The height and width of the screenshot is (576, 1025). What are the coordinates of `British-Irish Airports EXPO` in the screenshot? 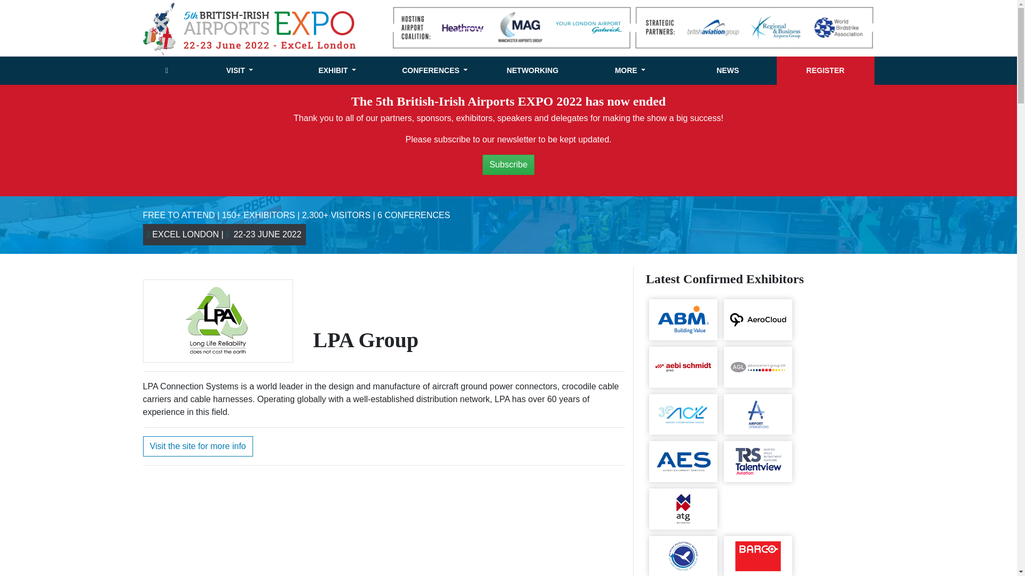 It's located at (250, 28).